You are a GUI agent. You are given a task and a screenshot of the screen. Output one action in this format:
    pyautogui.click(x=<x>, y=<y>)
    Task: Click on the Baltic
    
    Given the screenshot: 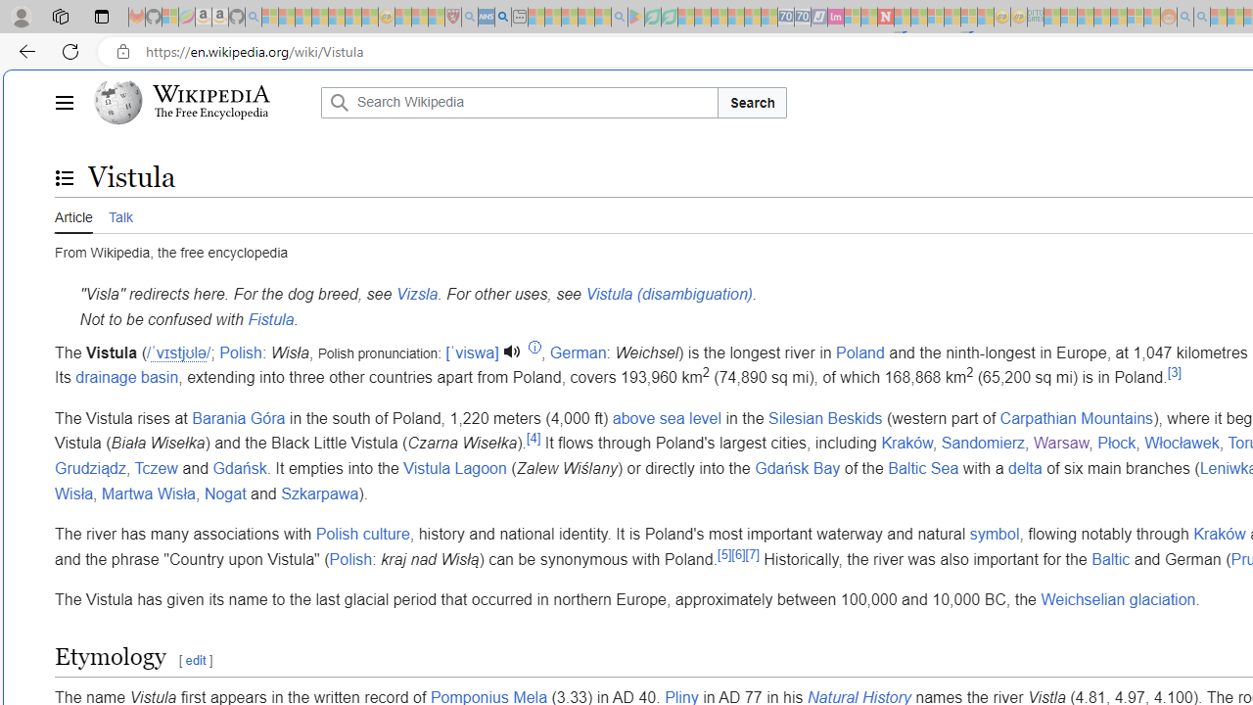 What is the action you would take?
    pyautogui.click(x=1110, y=559)
    